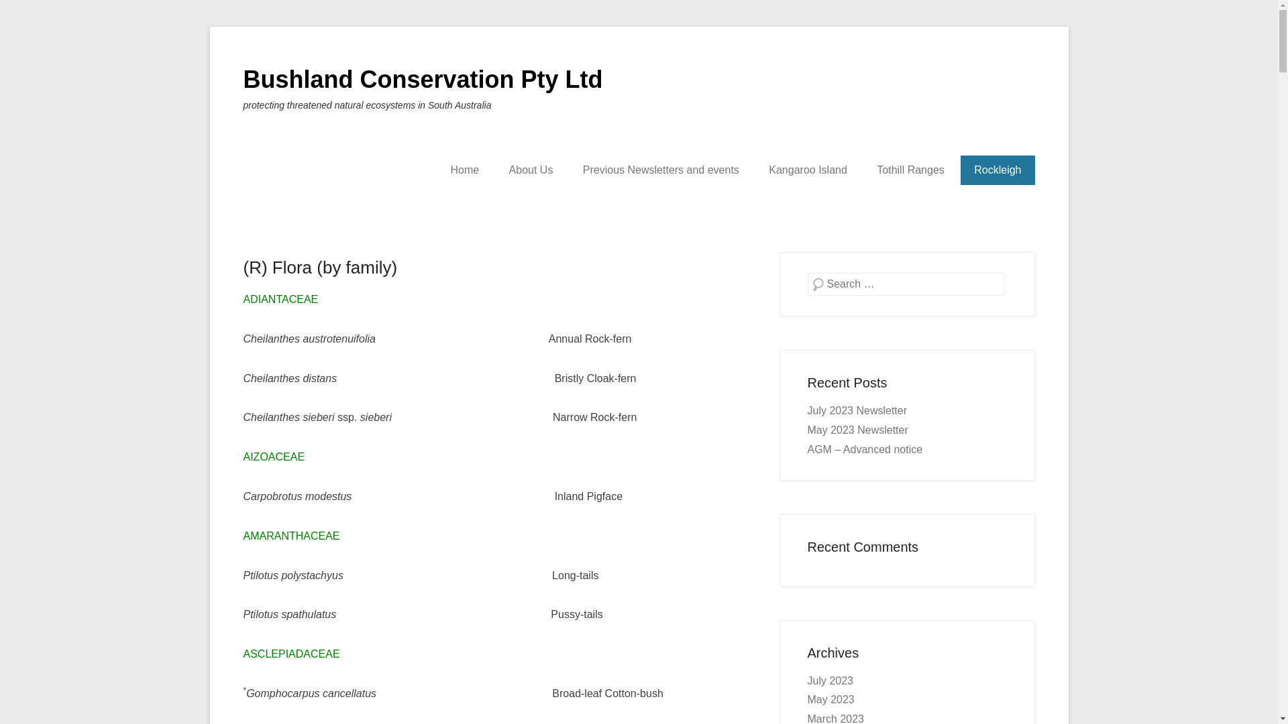 Image resolution: width=1288 pixels, height=724 pixels. I want to click on May 2023, so click(831, 700).